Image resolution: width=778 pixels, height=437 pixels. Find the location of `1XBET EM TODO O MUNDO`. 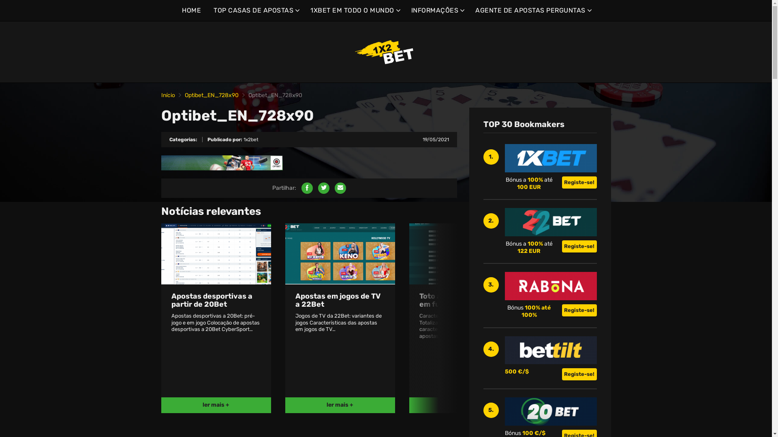

1XBET EM TODO O MUNDO is located at coordinates (354, 11).